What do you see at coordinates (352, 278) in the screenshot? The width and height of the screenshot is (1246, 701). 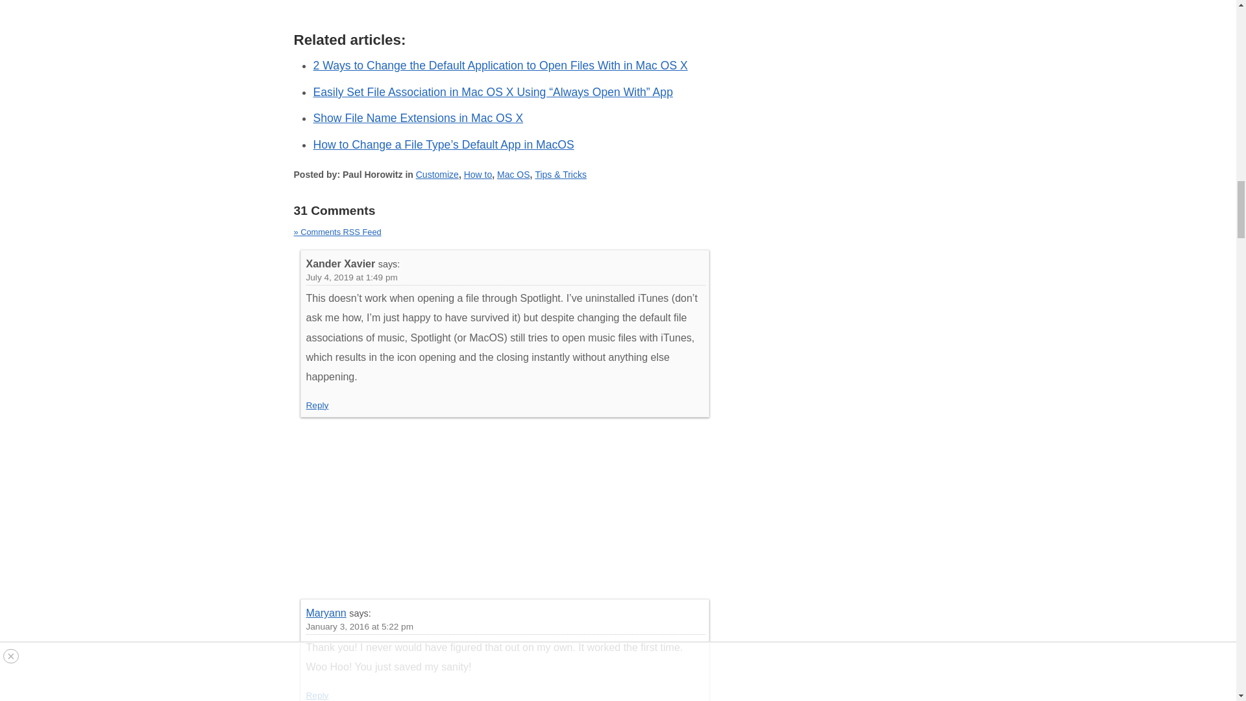 I see `July 4, 2019 at 1:49 pm` at bounding box center [352, 278].